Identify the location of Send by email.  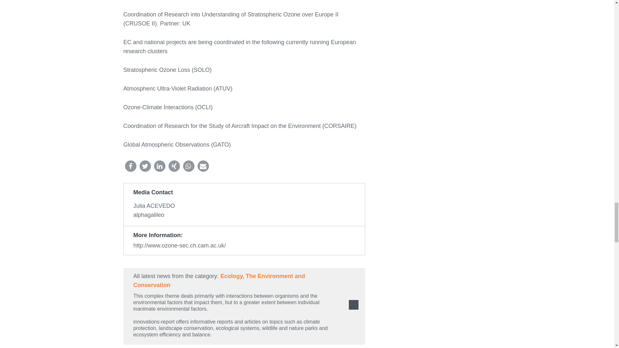
(203, 166).